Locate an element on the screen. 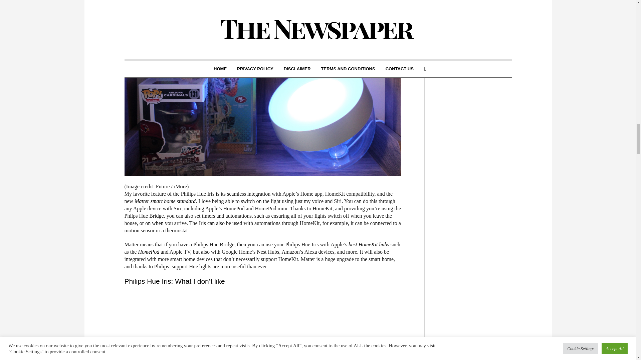 The width and height of the screenshot is (641, 360). HomePod is located at coordinates (148, 252).